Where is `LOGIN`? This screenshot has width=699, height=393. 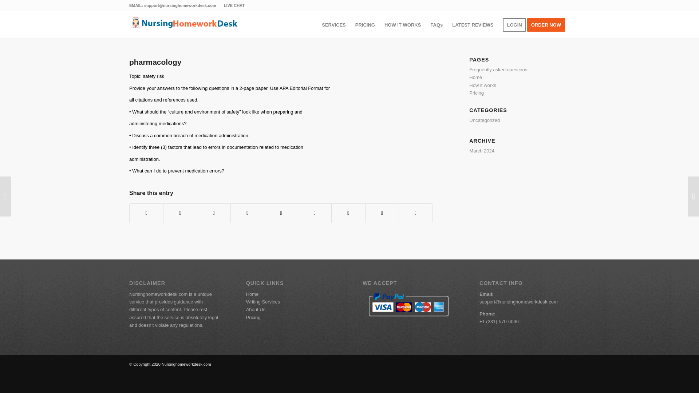
LOGIN is located at coordinates (514, 25).